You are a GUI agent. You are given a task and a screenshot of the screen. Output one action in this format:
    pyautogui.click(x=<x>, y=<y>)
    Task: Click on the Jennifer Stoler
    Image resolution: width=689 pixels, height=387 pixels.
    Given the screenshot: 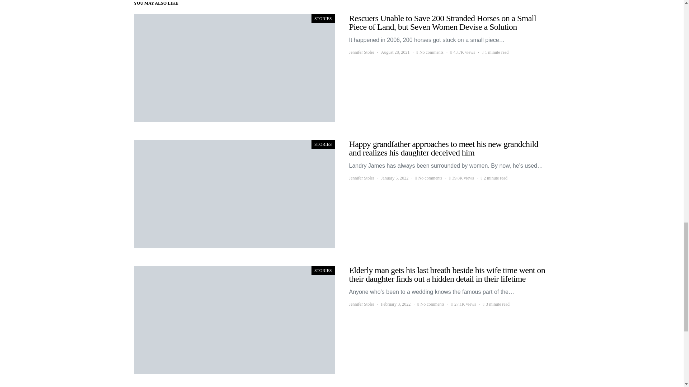 What is the action you would take?
    pyautogui.click(x=361, y=304)
    